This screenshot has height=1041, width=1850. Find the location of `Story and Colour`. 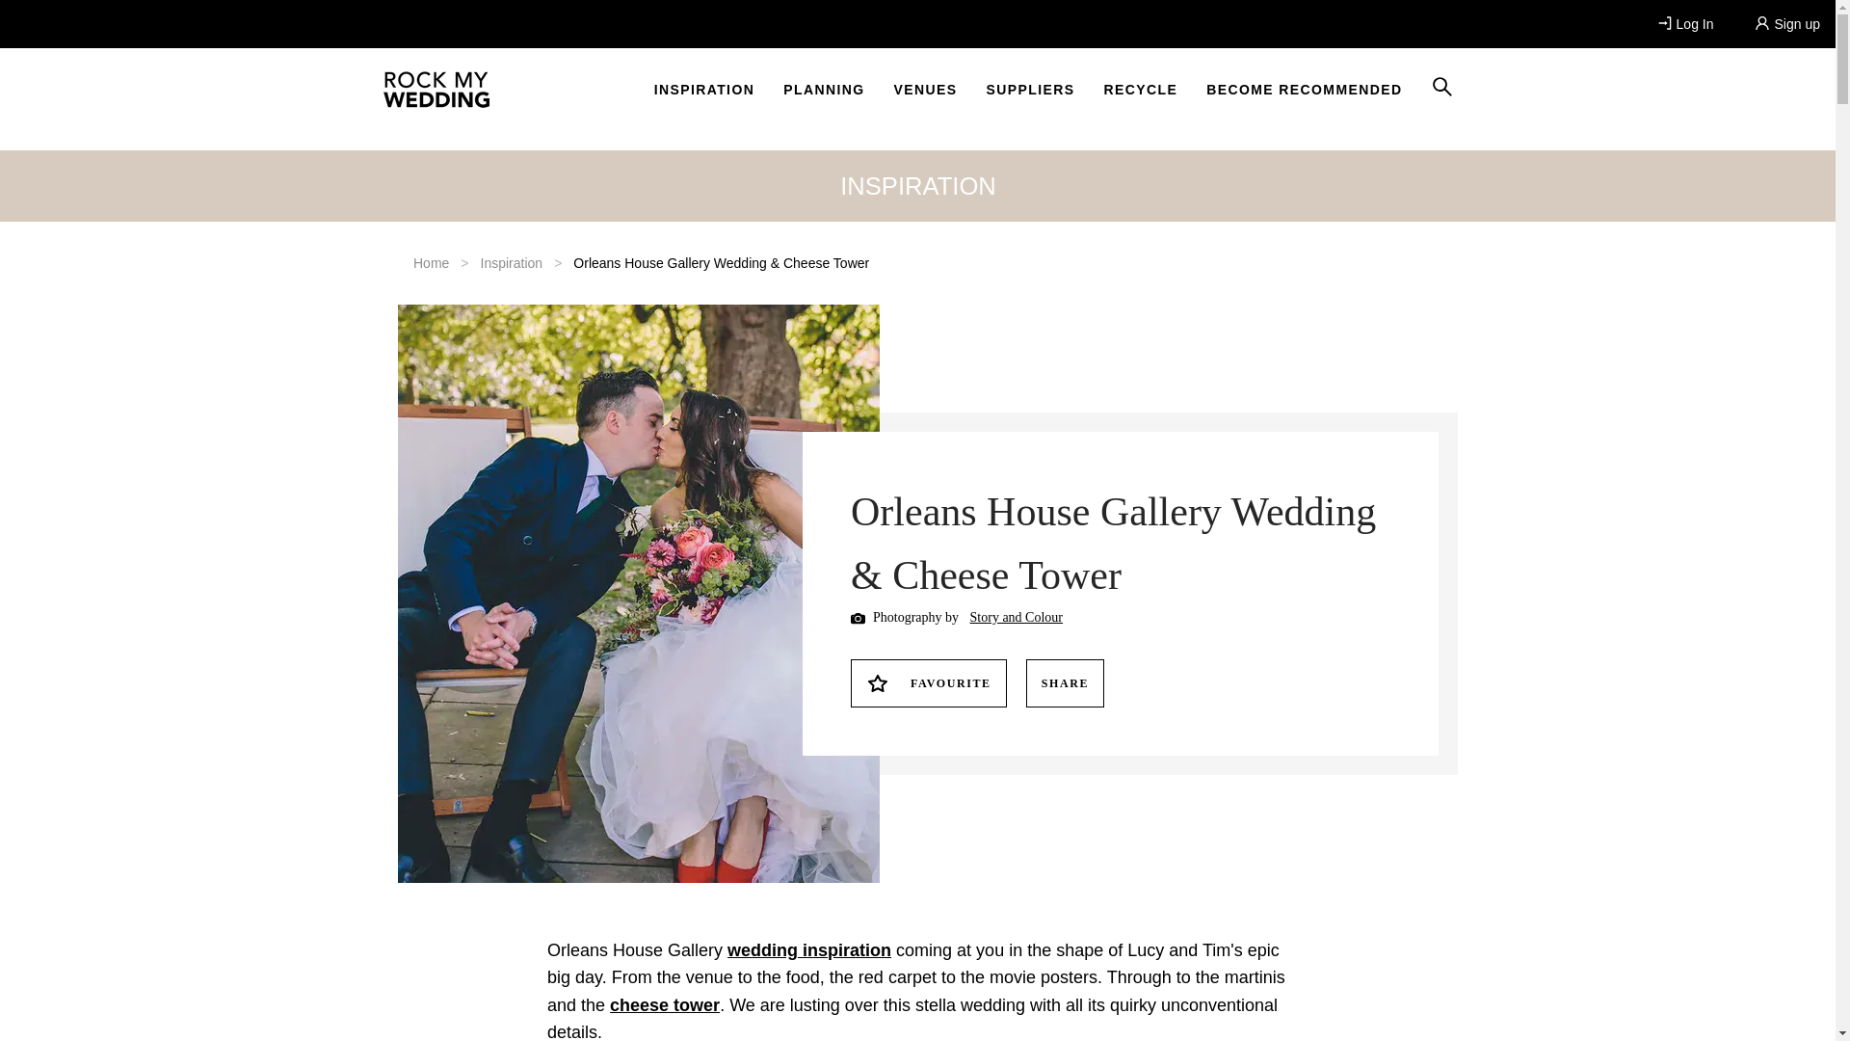

Story and Colour is located at coordinates (1016, 617).